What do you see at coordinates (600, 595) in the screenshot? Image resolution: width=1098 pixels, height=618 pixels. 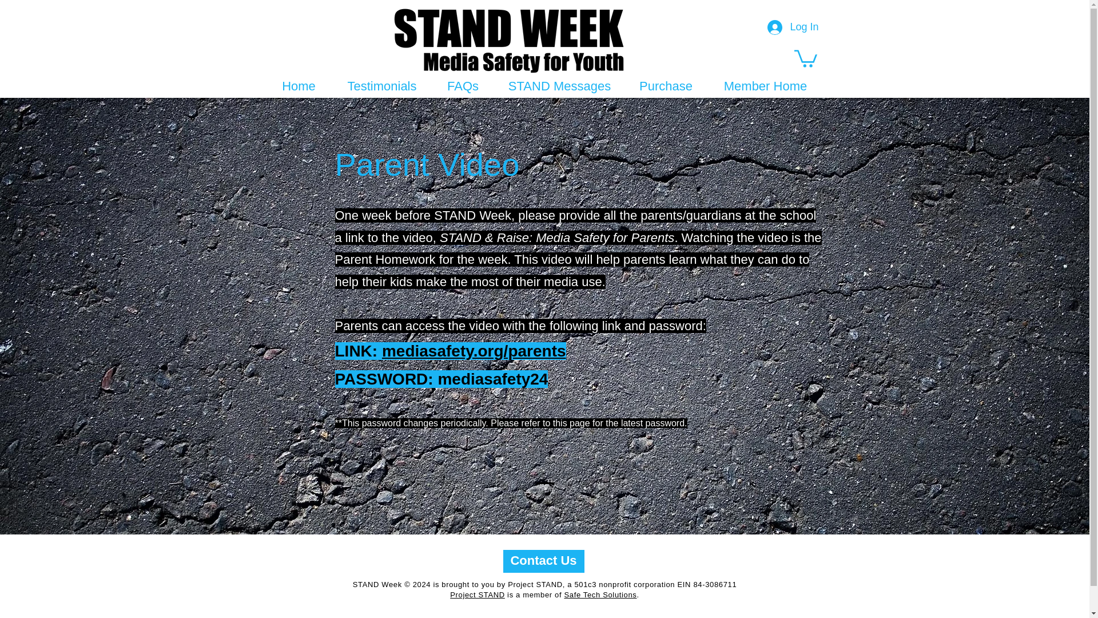 I see `Safe Tech Solutions` at bounding box center [600, 595].